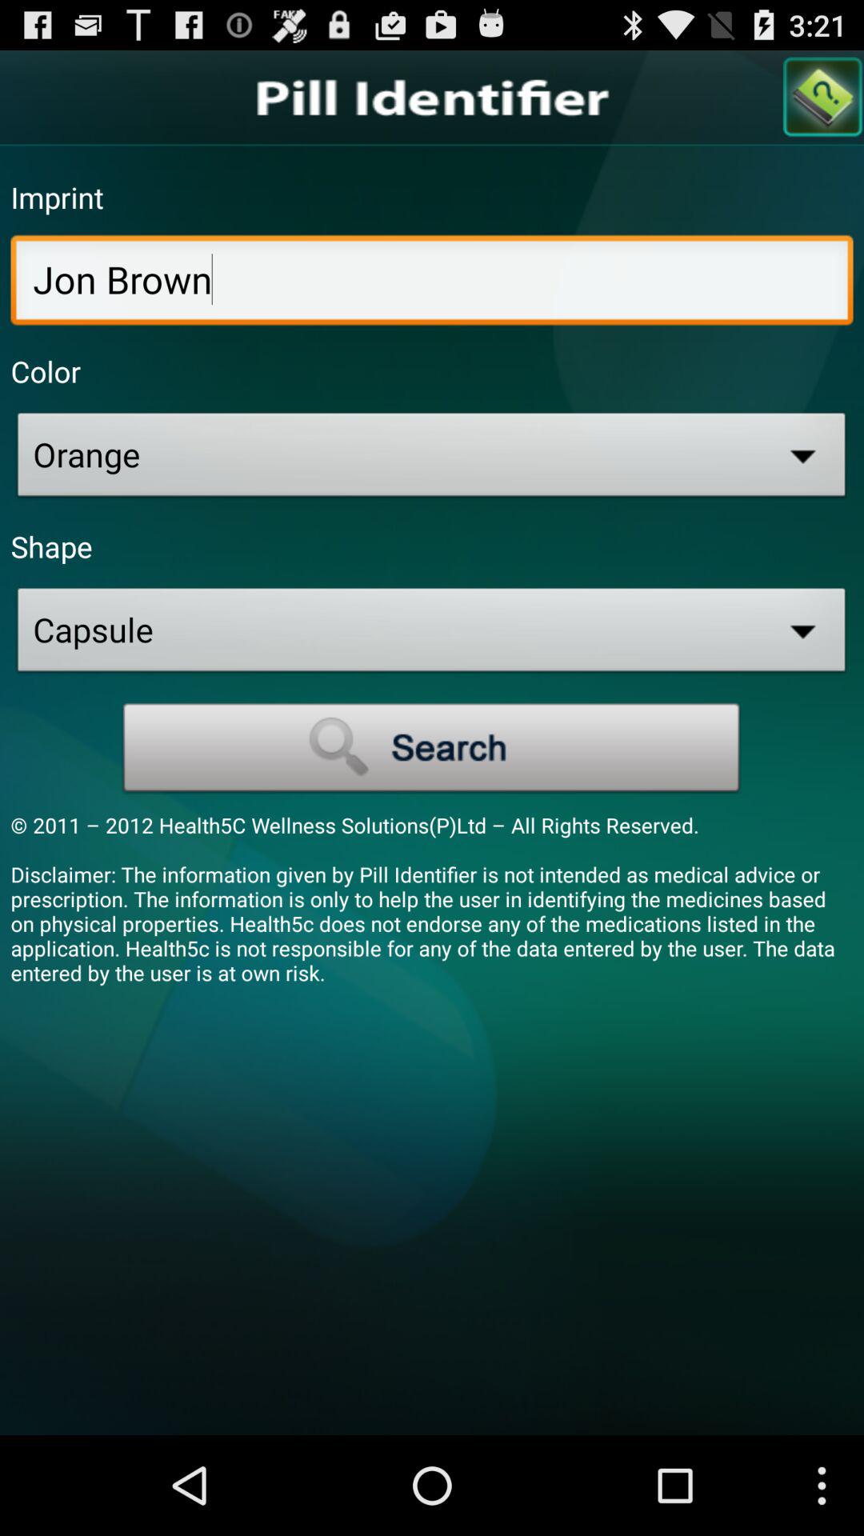 Image resolution: width=864 pixels, height=1536 pixels. What do you see at coordinates (432, 748) in the screenshot?
I see `search box` at bounding box center [432, 748].